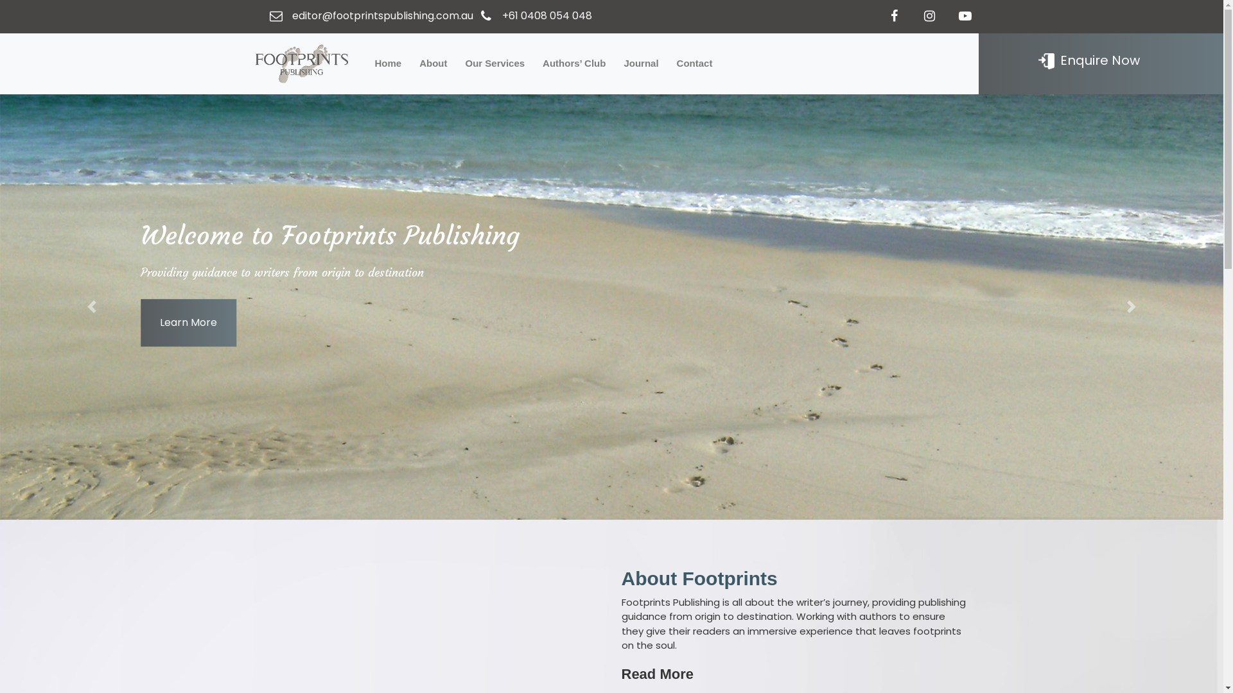  What do you see at coordinates (641, 64) in the screenshot?
I see `Journal` at bounding box center [641, 64].